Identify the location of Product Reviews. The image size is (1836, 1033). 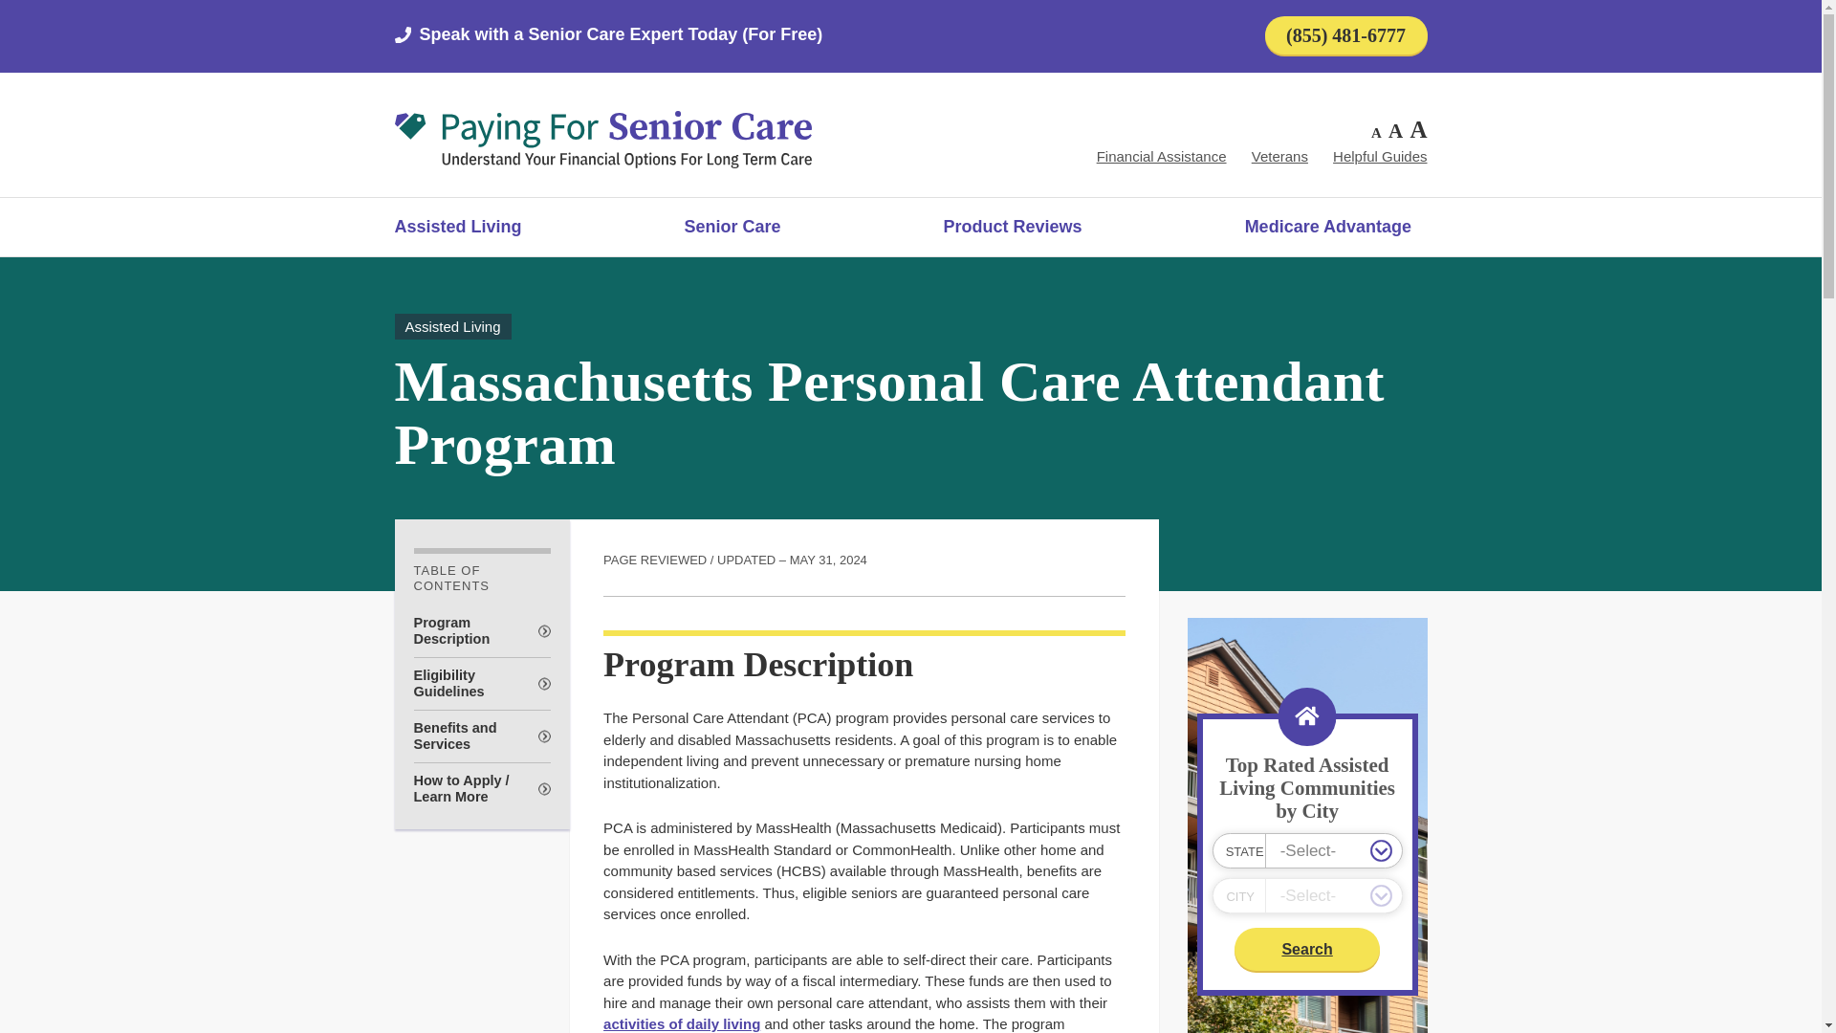
(1013, 226).